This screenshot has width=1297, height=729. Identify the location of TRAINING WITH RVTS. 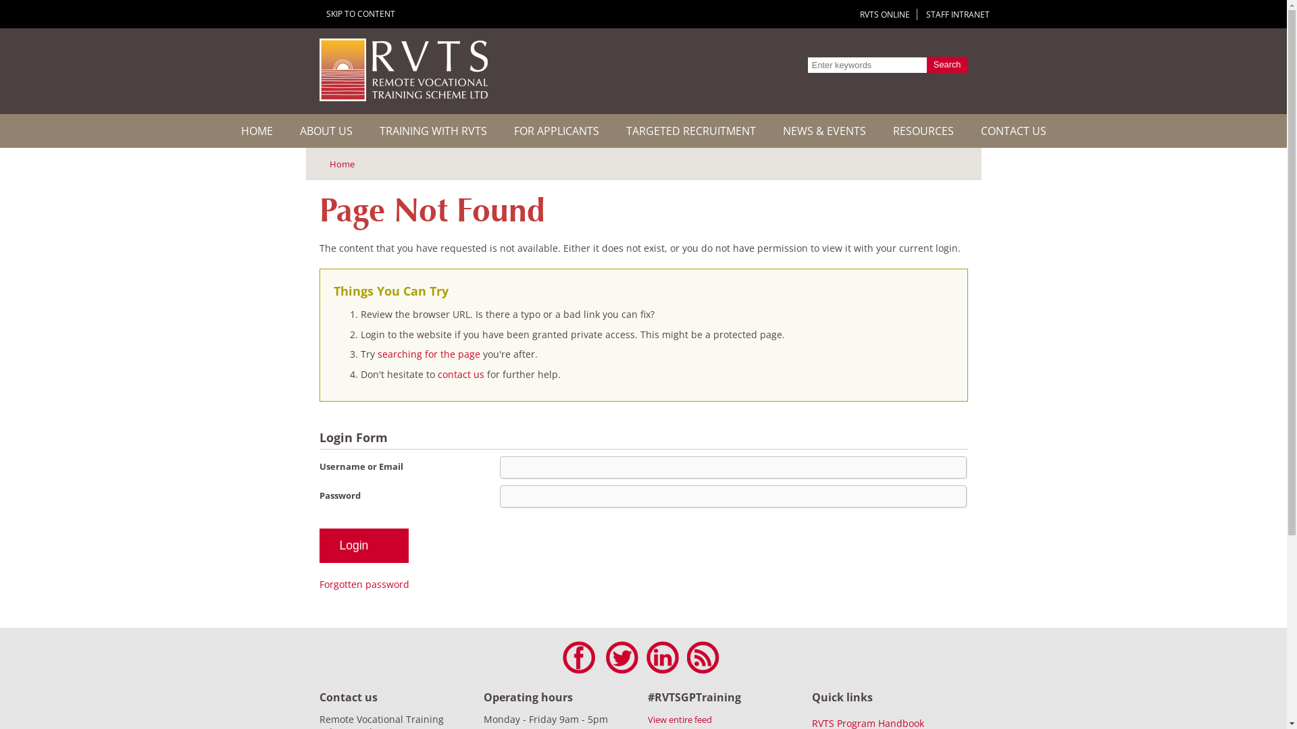
(434, 131).